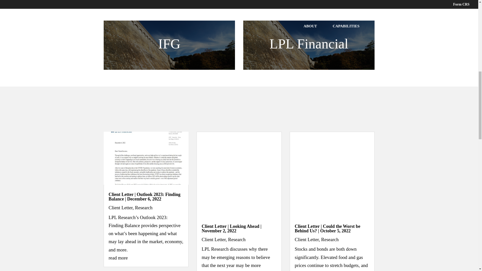  What do you see at coordinates (144, 208) in the screenshot?
I see `Research` at bounding box center [144, 208].